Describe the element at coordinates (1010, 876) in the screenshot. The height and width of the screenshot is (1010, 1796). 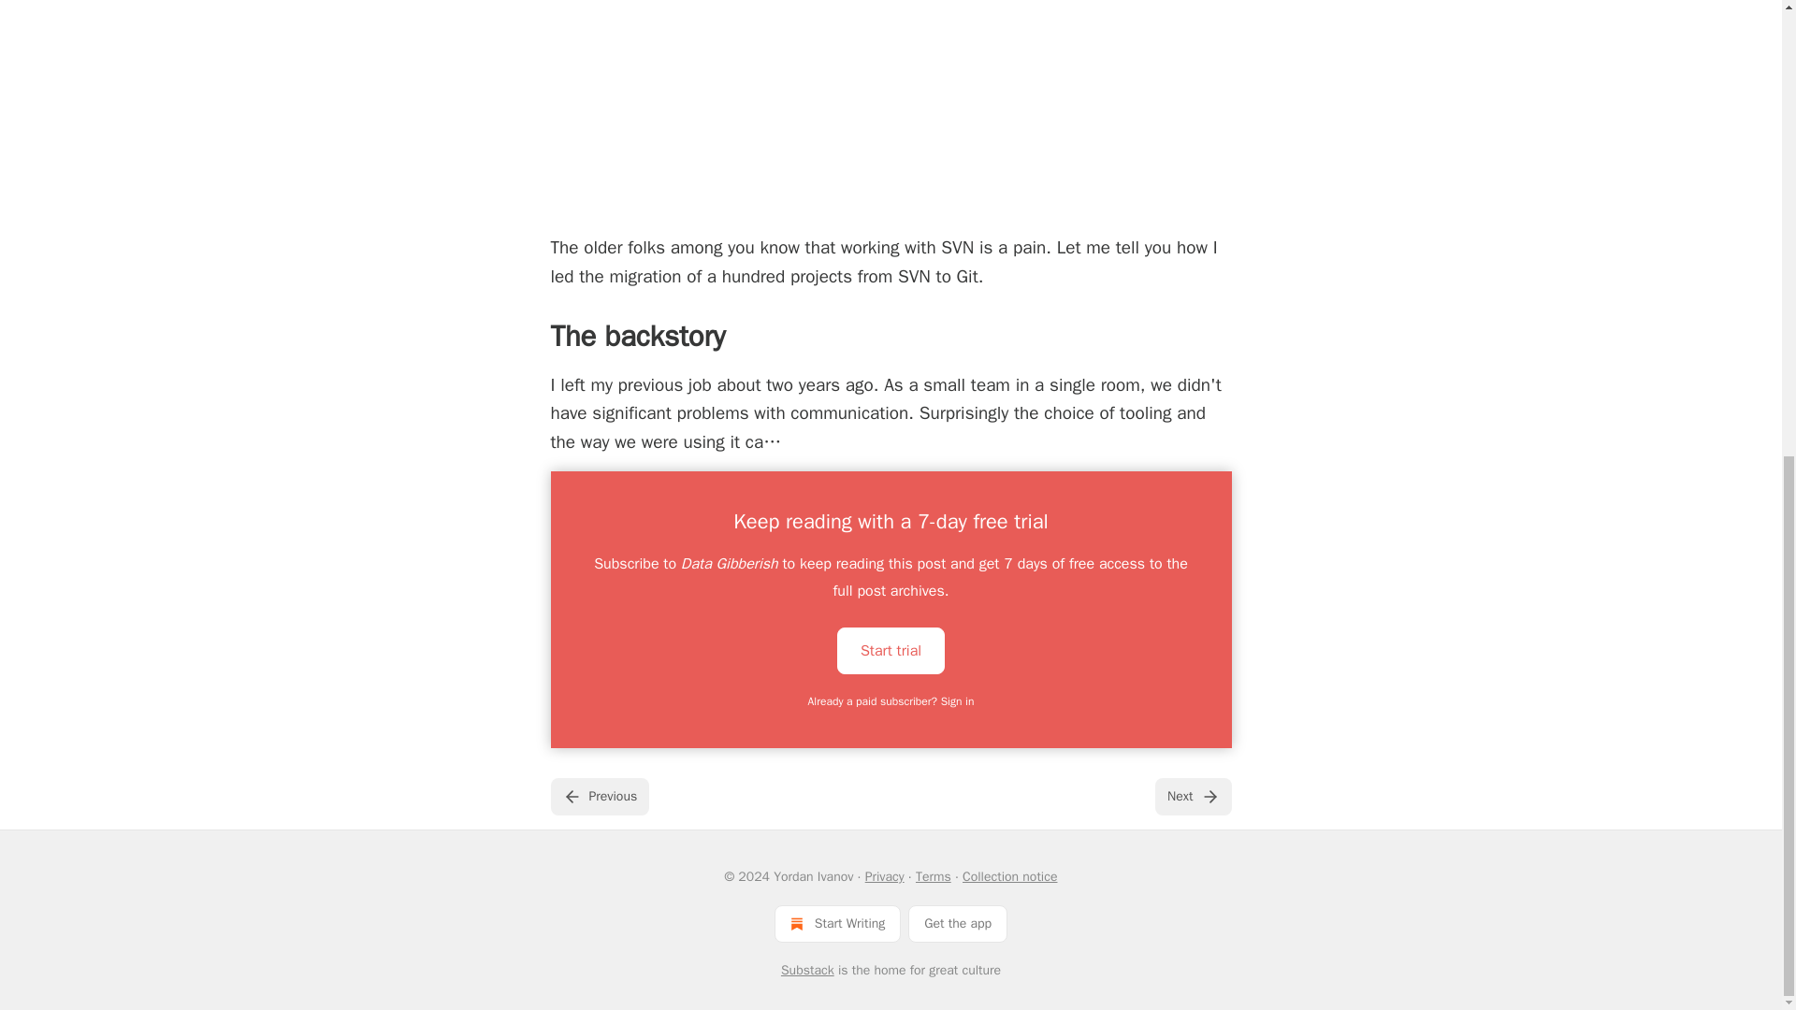
I see `Collection notice` at that location.